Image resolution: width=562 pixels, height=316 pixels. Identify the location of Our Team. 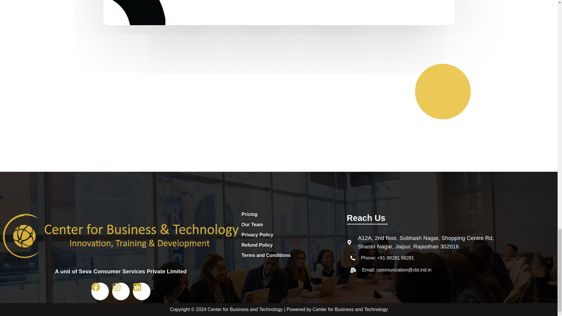
(293, 225).